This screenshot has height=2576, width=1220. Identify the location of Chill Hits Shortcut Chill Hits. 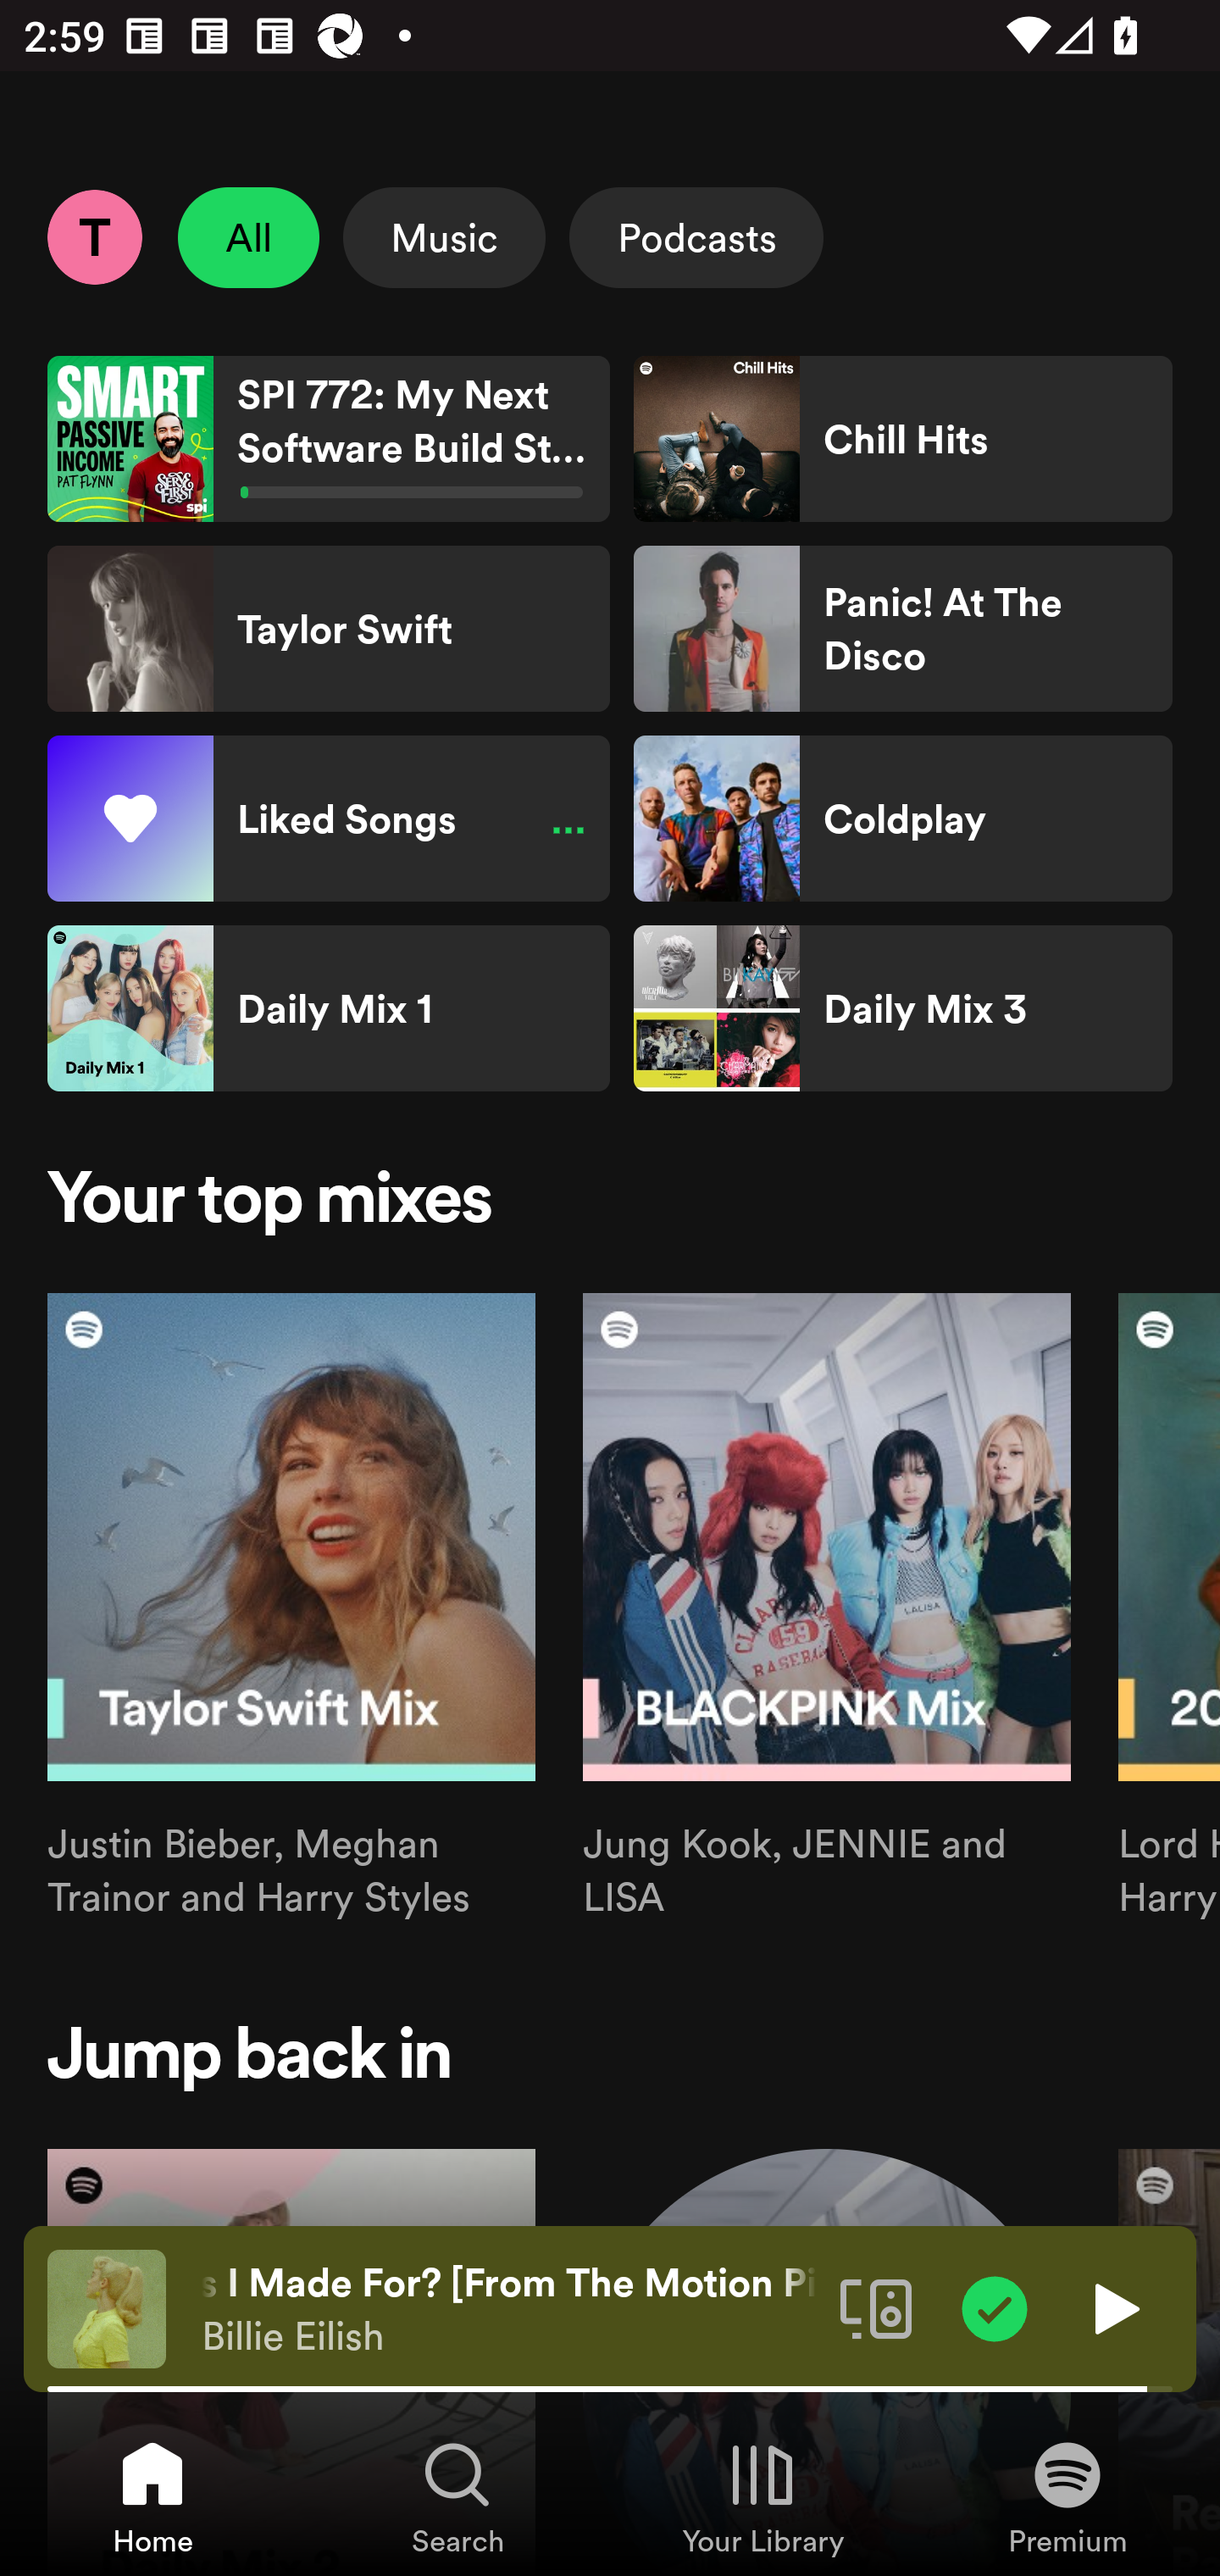
(902, 439).